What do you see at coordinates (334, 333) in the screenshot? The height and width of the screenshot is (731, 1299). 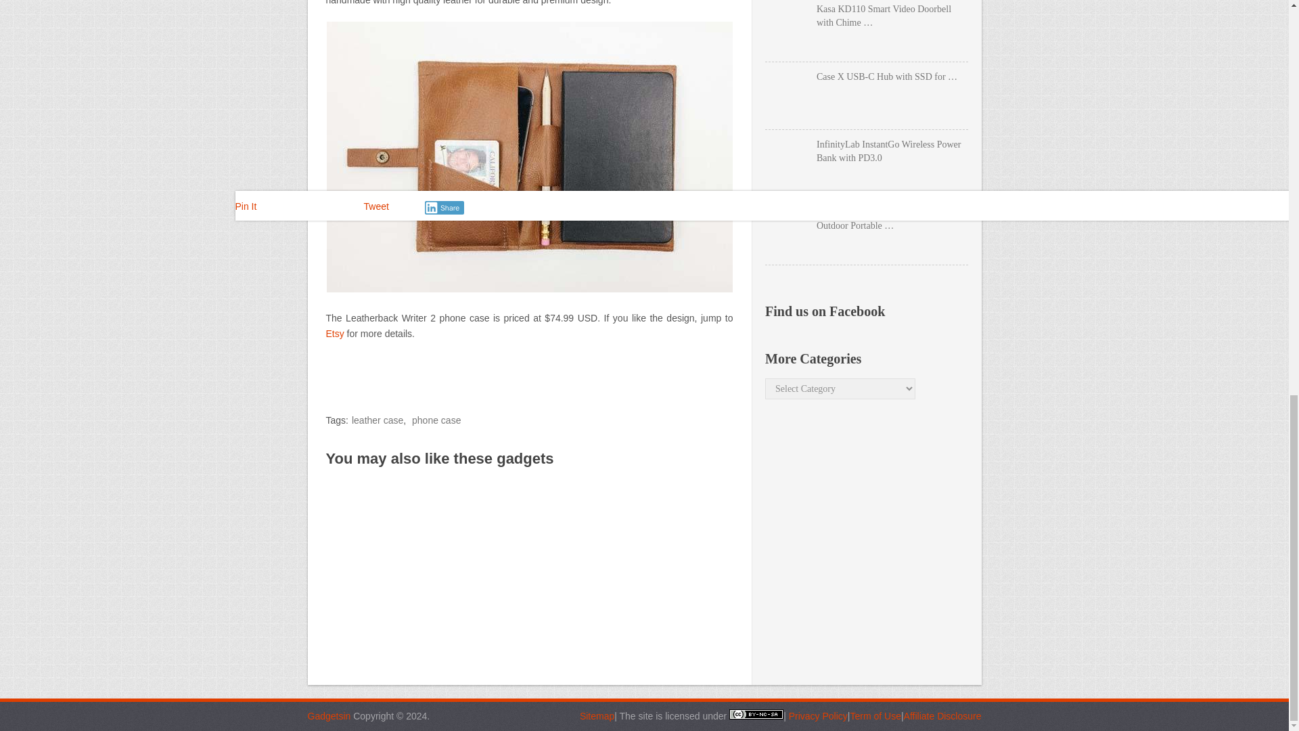 I see `Etsy` at bounding box center [334, 333].